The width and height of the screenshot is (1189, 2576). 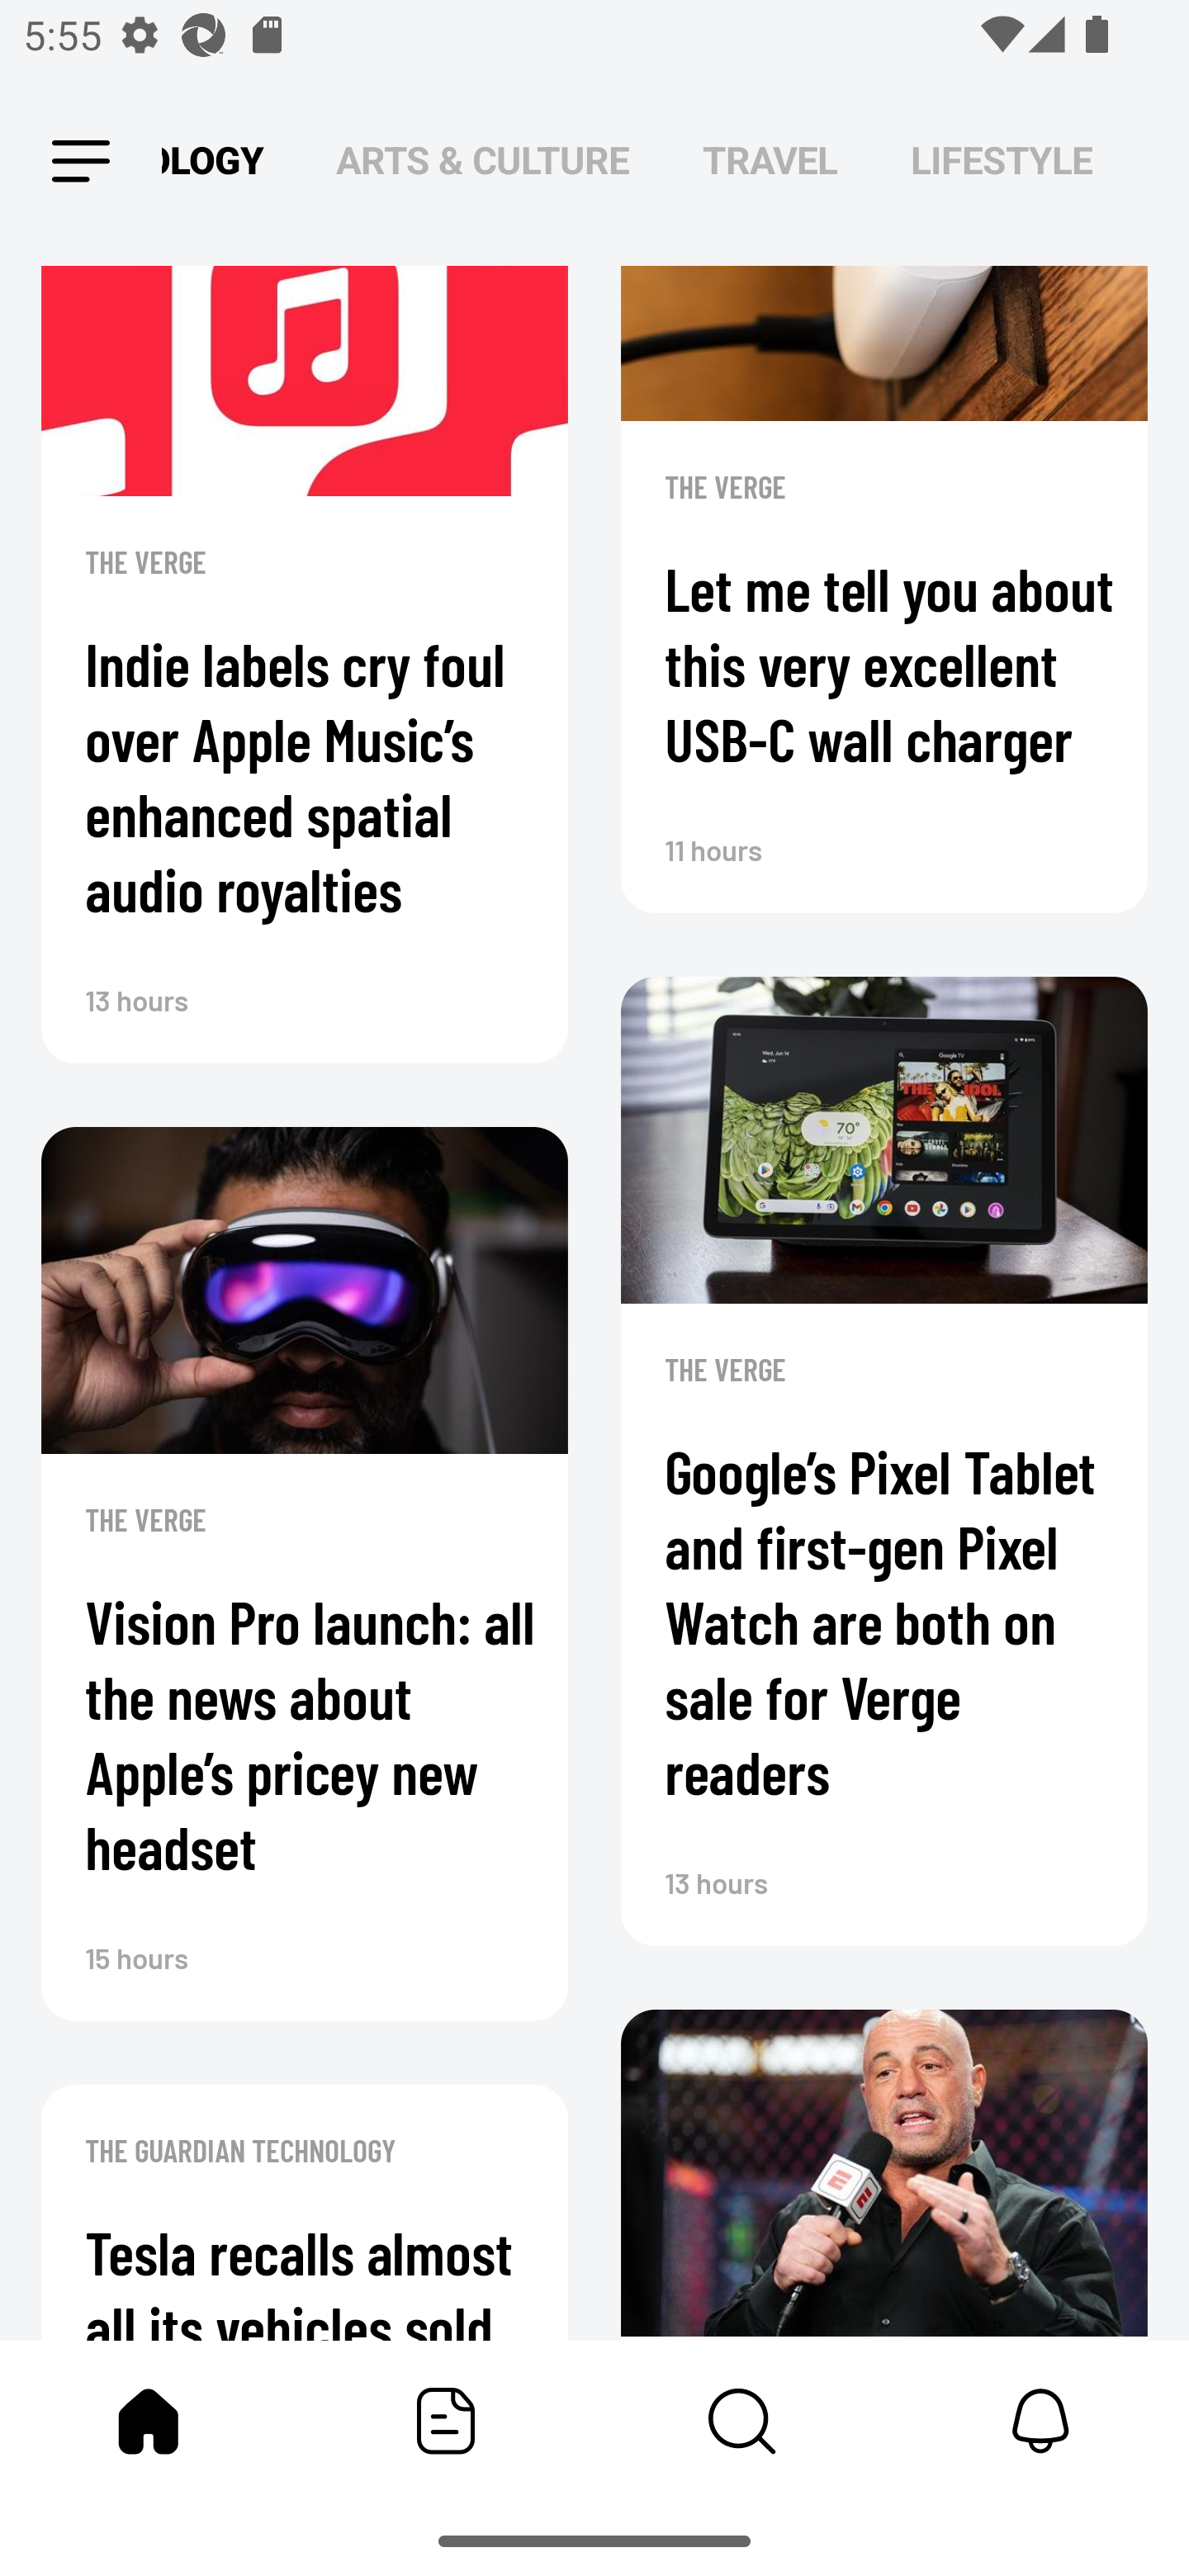 I want to click on Notifications, so click(x=1040, y=2421).